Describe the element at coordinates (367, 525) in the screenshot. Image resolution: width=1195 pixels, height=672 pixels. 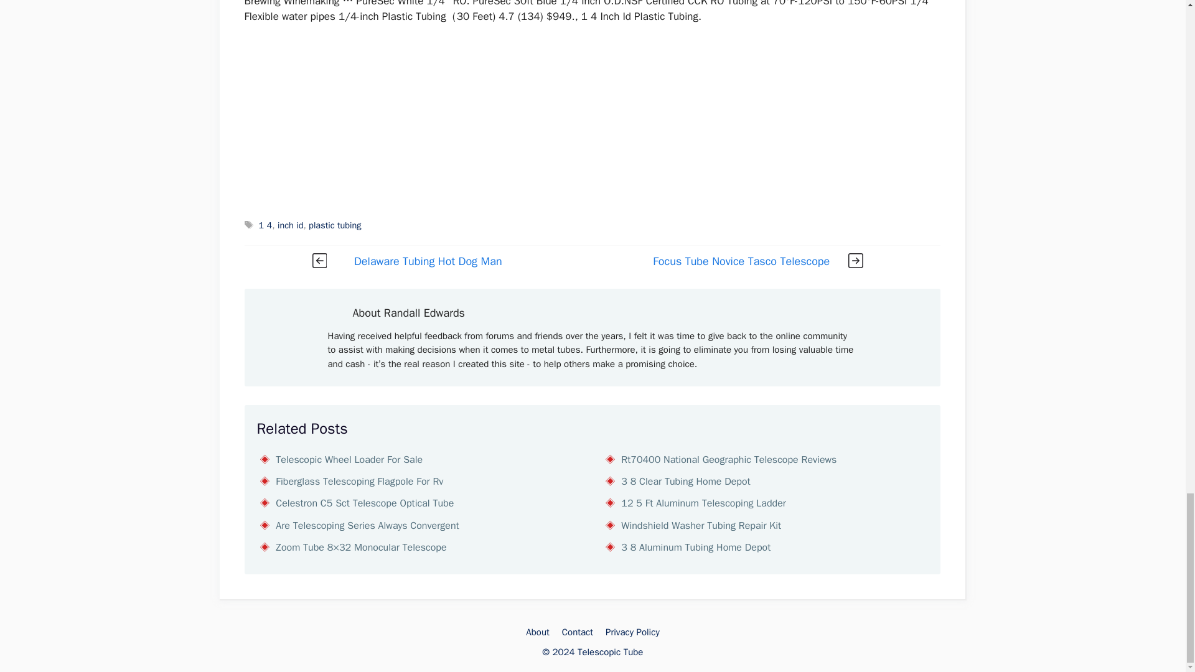
I see `Are Telescoping Series Always Convergent` at that location.